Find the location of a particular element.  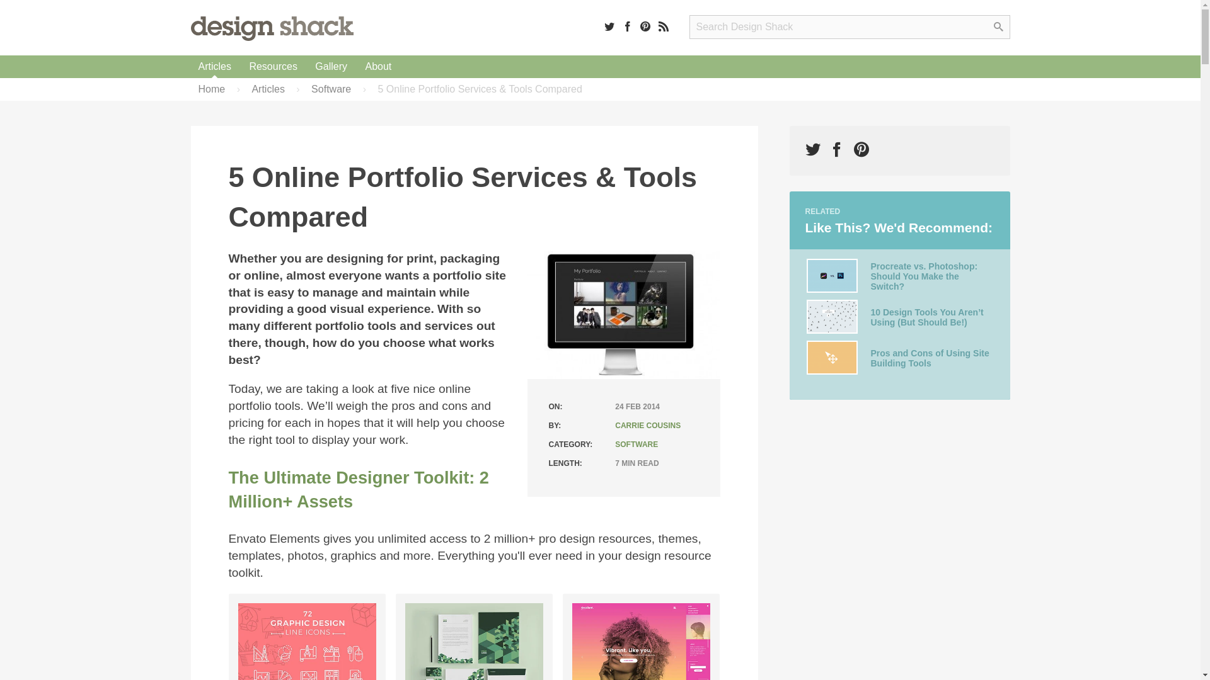

Design Shack is located at coordinates (271, 28).